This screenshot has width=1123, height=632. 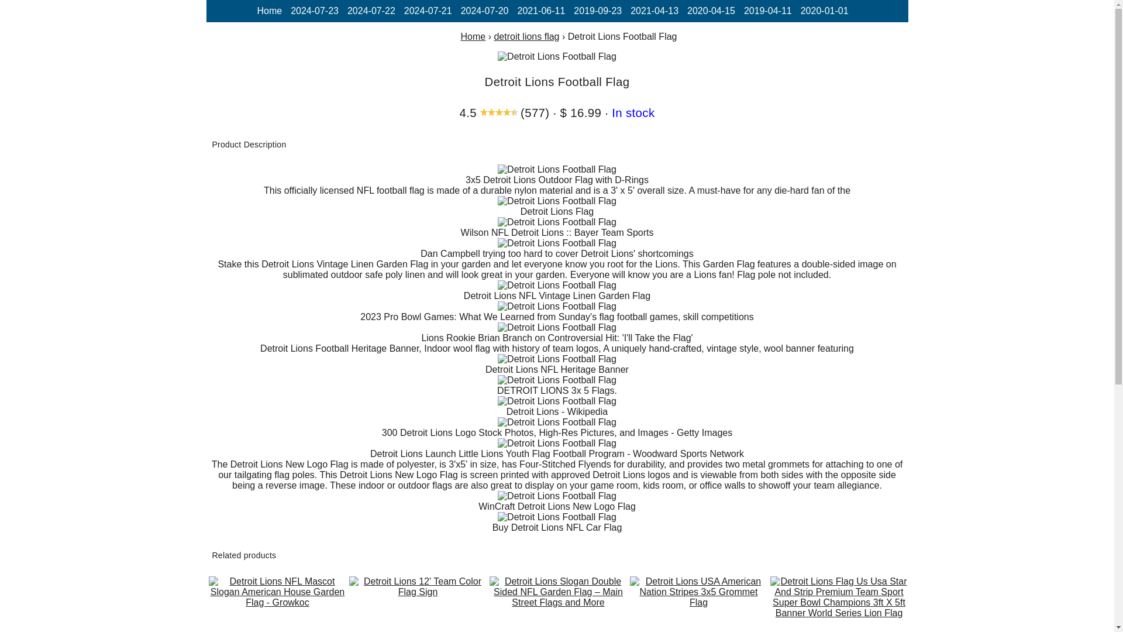 What do you see at coordinates (473, 36) in the screenshot?
I see `Home` at bounding box center [473, 36].